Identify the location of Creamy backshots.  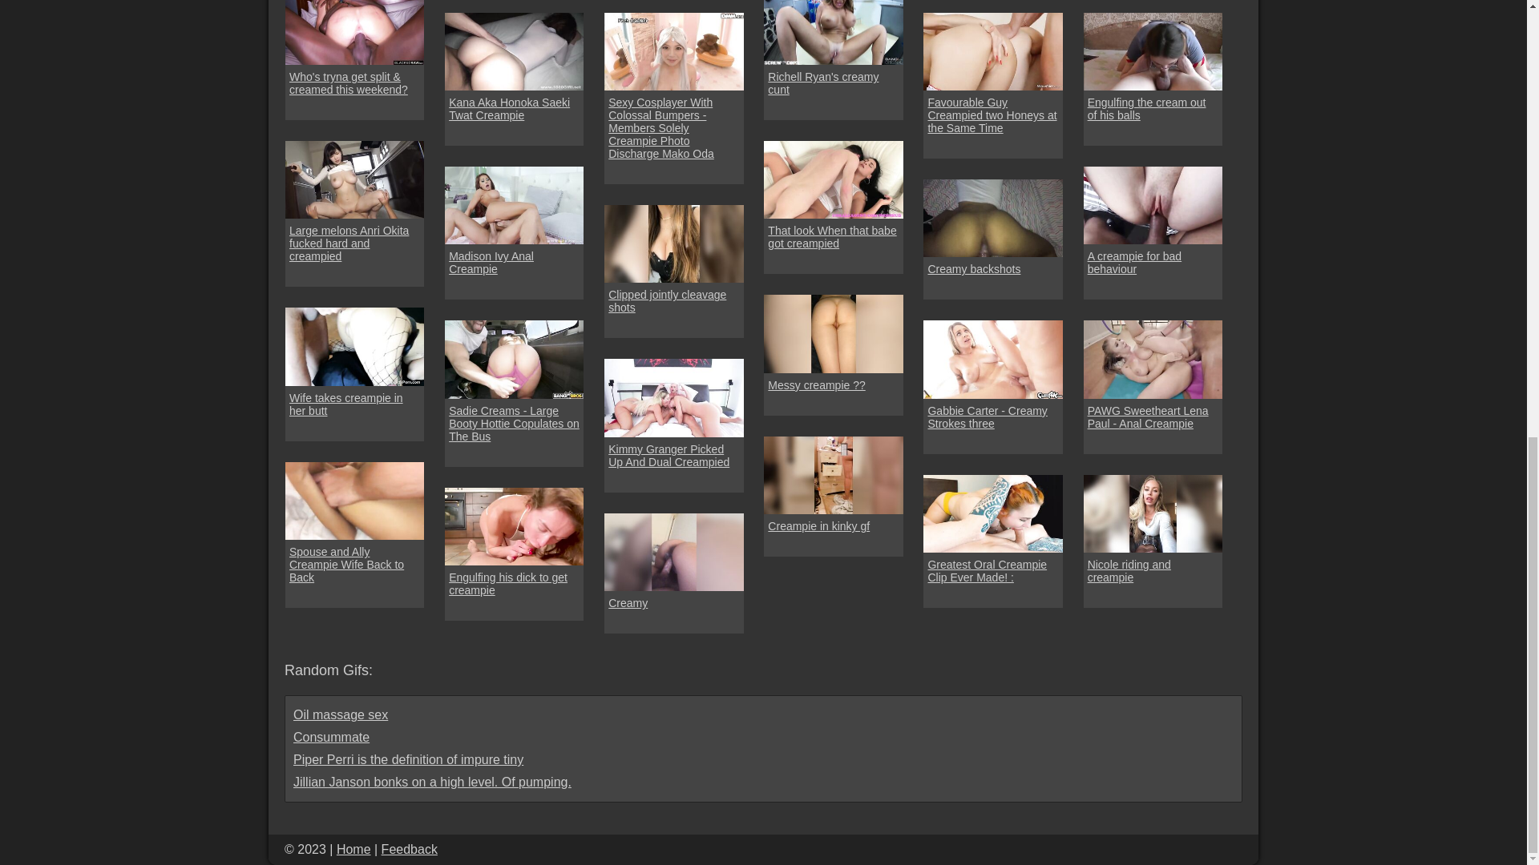
(973, 269).